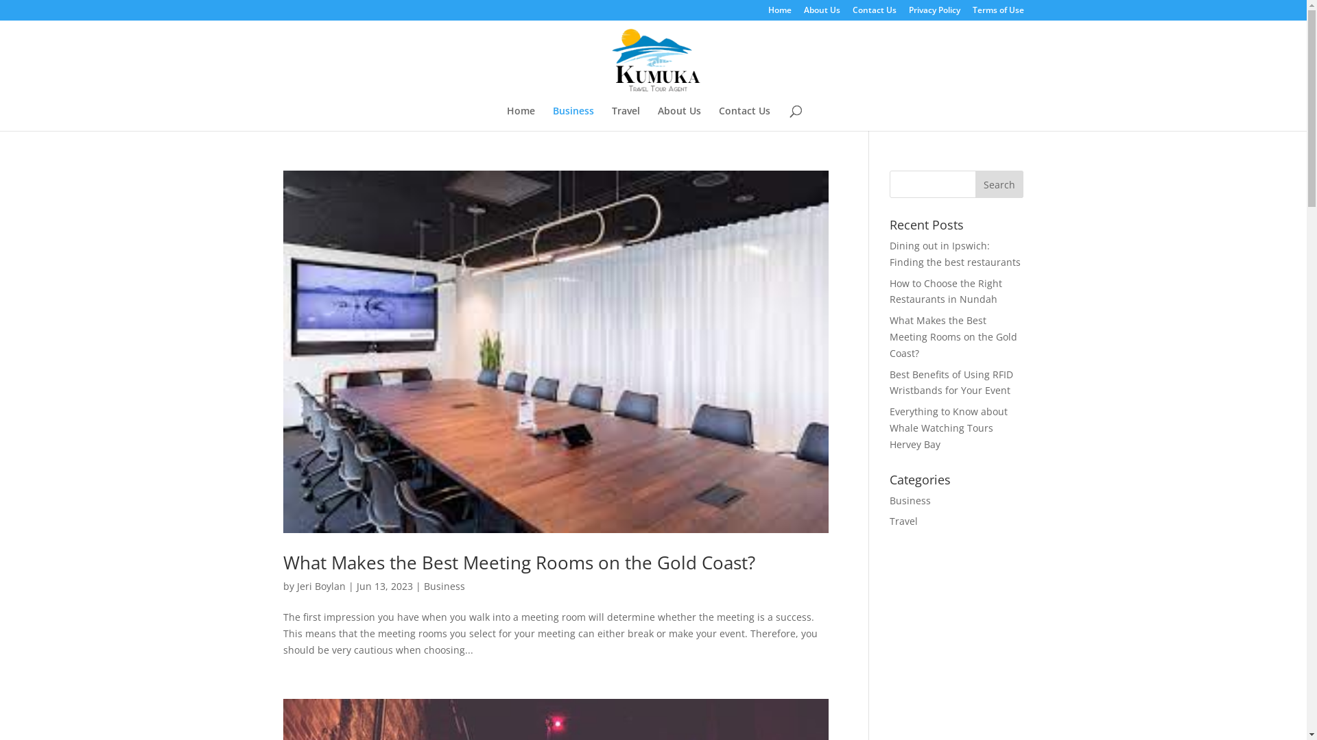 This screenshot has width=1317, height=740. I want to click on Business, so click(910, 500).